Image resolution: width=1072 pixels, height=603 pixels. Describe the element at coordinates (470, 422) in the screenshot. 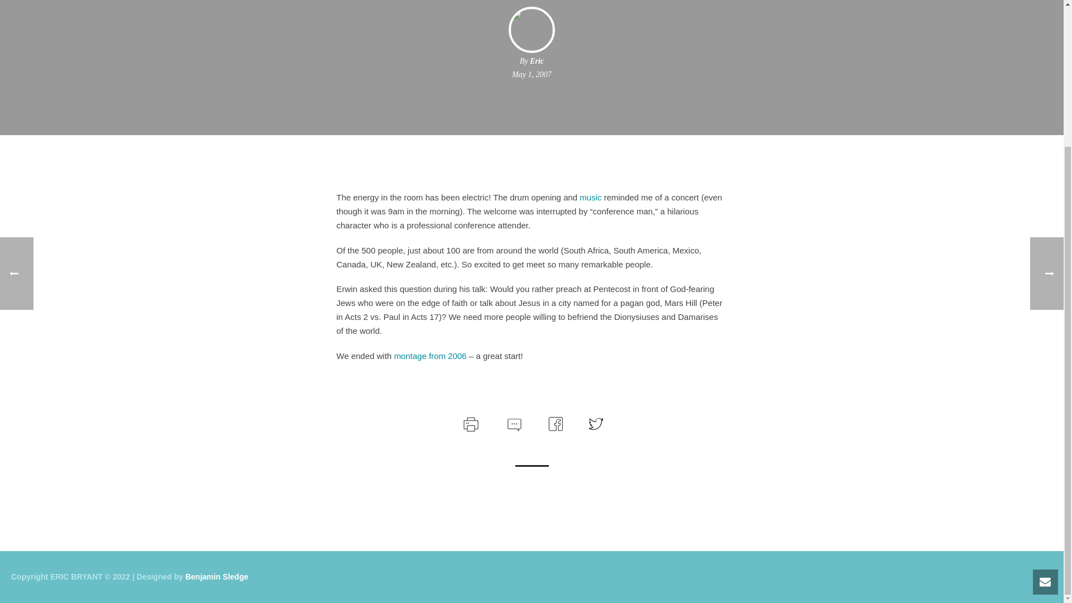

I see `Print` at that location.